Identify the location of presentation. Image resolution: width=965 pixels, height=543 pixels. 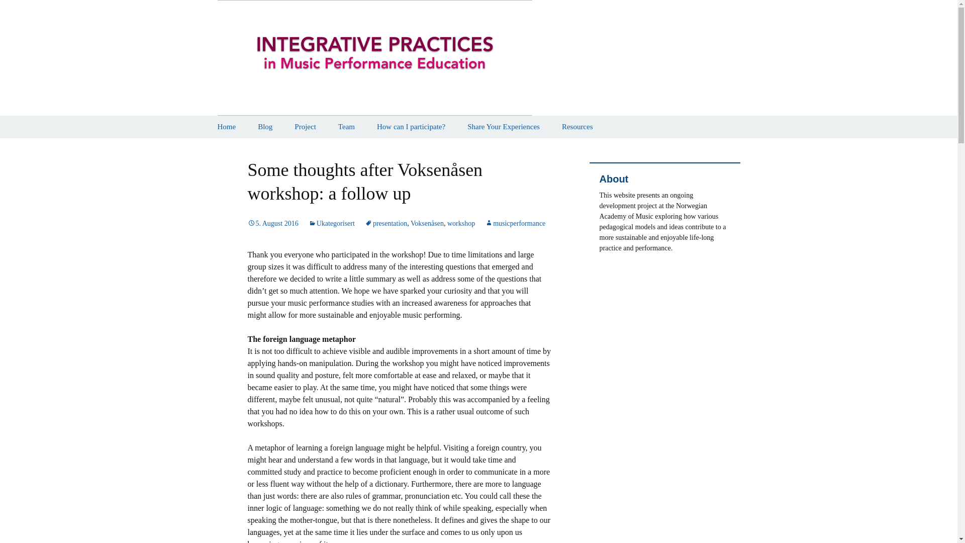
(386, 223).